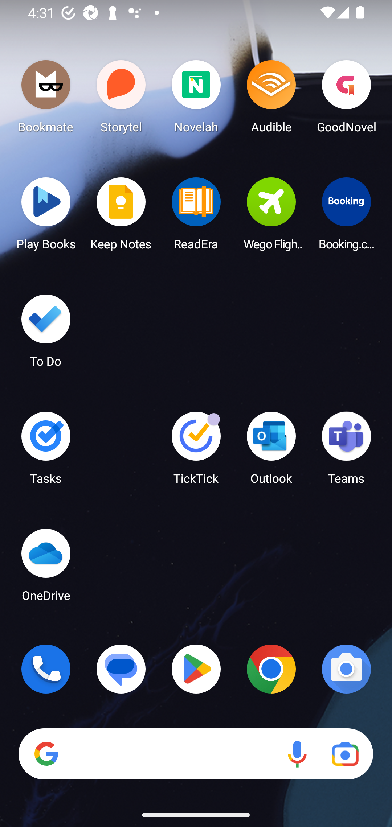 The image size is (392, 827). What do you see at coordinates (196, 669) in the screenshot?
I see `Play Store` at bounding box center [196, 669].